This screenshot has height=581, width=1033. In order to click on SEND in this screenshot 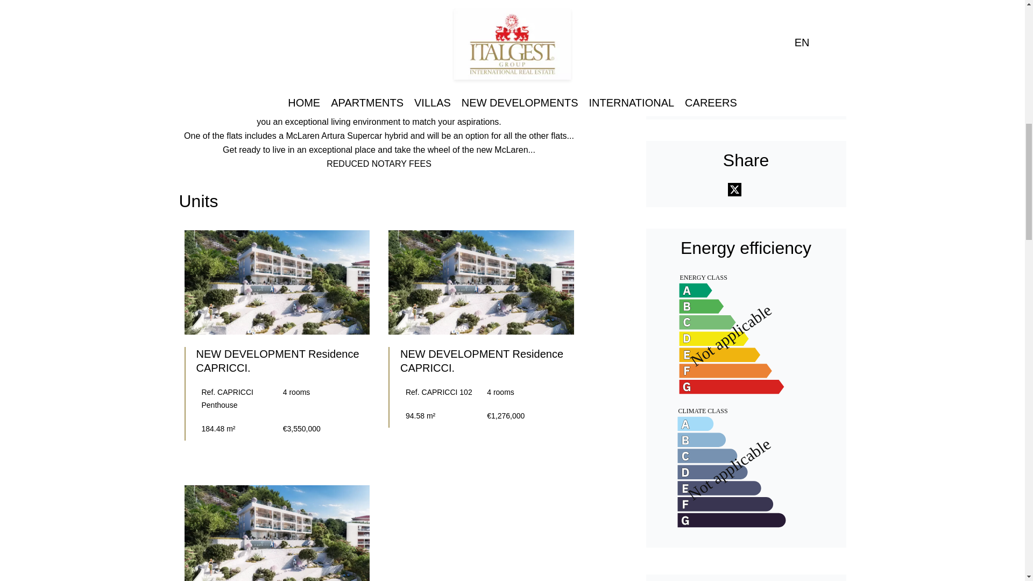, I will do `click(699, 81)`.